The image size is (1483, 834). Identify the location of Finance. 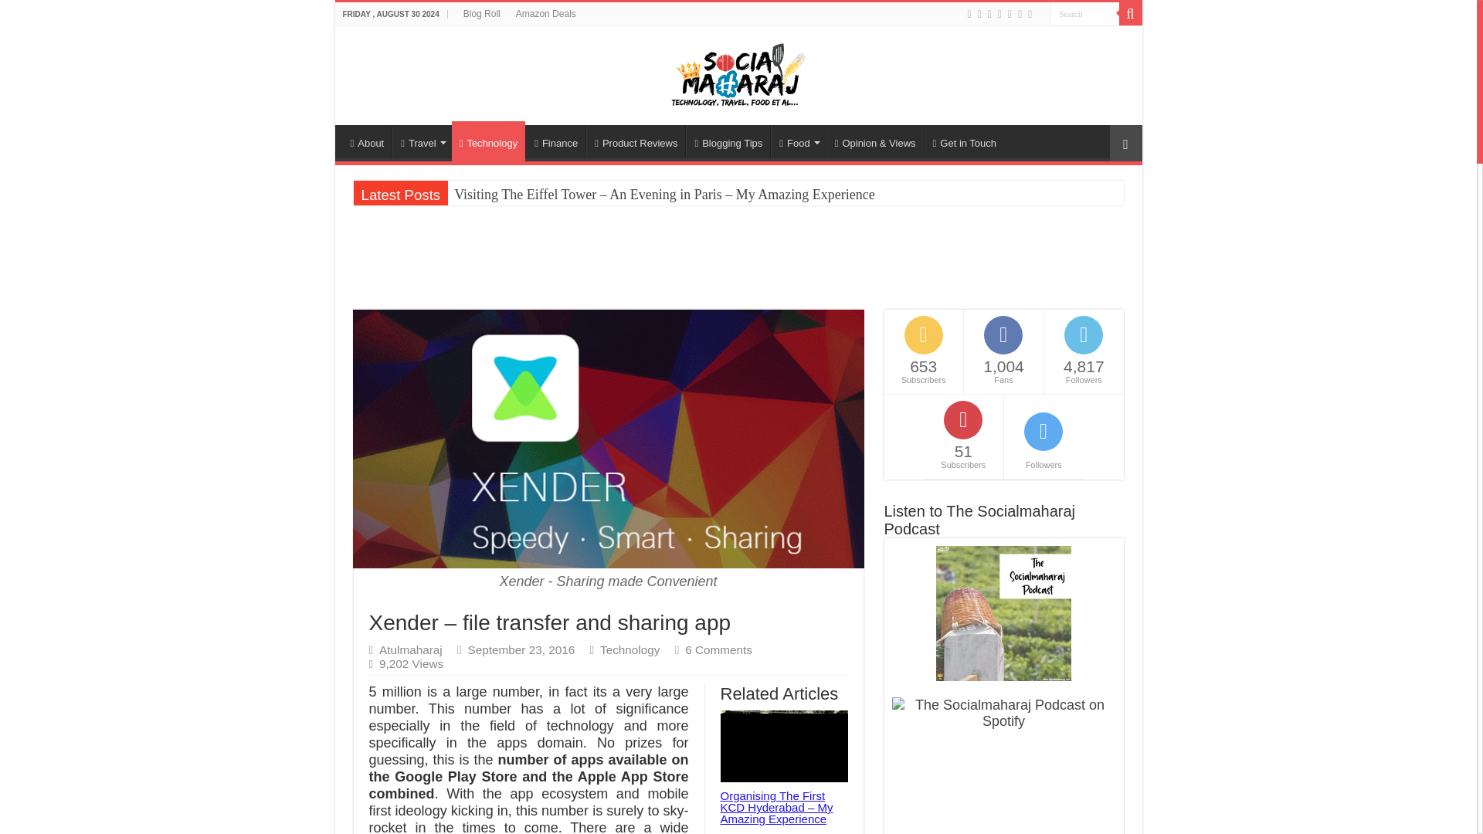
(556, 141).